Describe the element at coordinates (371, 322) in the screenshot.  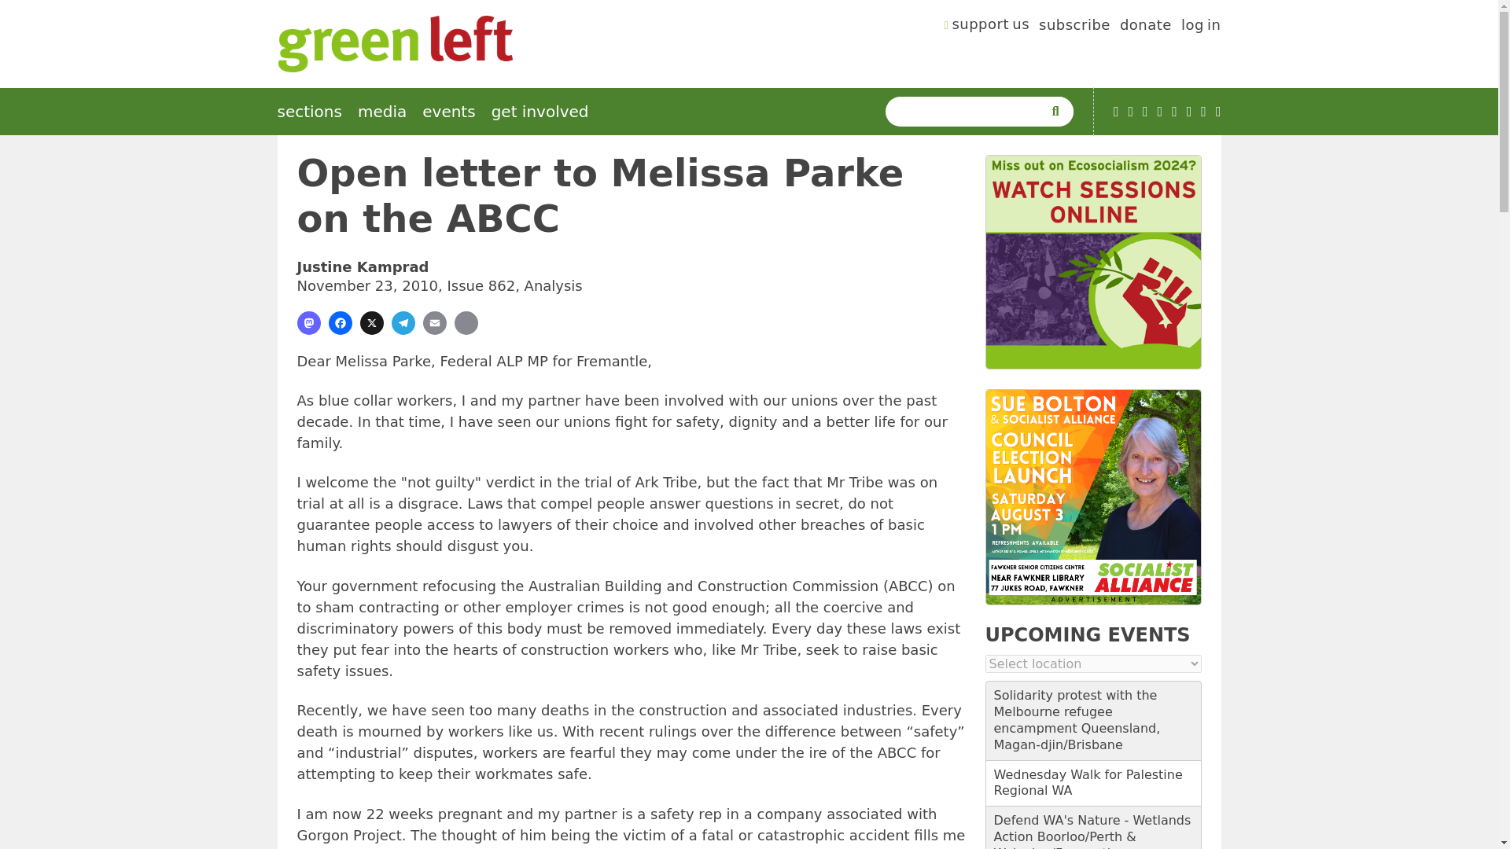
I see `Share on X` at that location.